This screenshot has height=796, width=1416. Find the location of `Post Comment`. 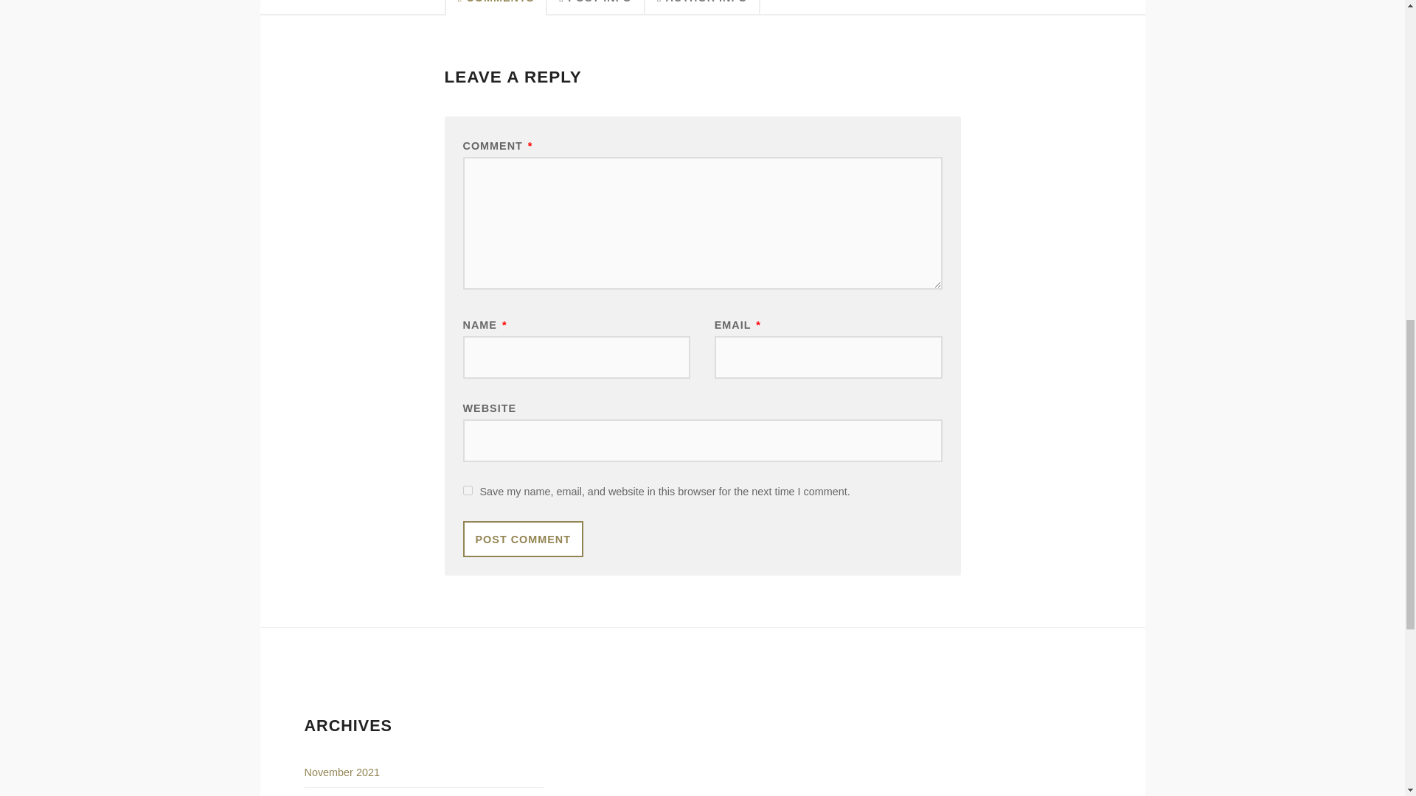

Post Comment is located at coordinates (523, 540).